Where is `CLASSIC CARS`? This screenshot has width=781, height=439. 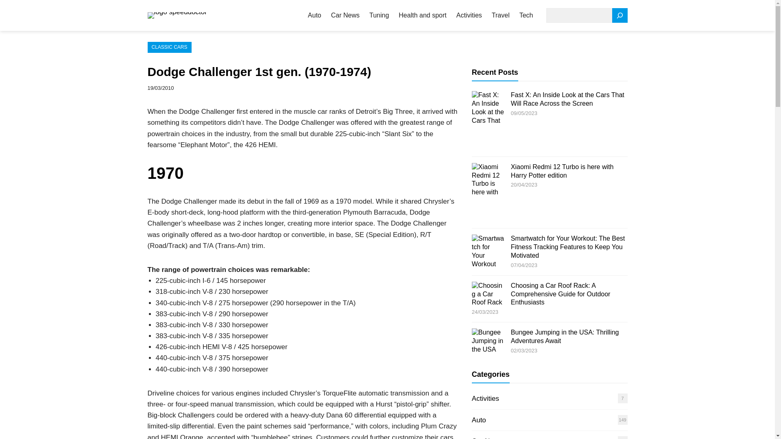 CLASSIC CARS is located at coordinates (169, 47).